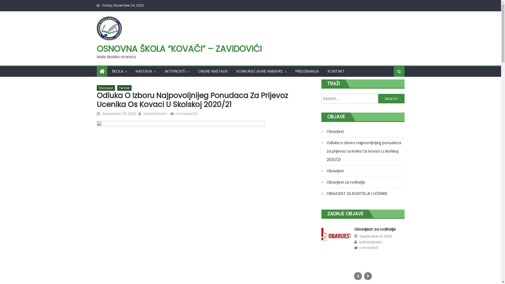 The width and height of the screenshot is (505, 284). I want to click on September 6, 2020, so click(376, 236).